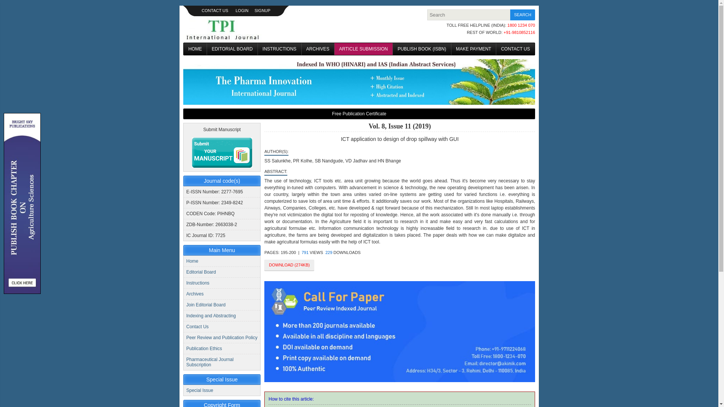  What do you see at coordinates (364, 49) in the screenshot?
I see `ARTICLE SUBMISSION` at bounding box center [364, 49].